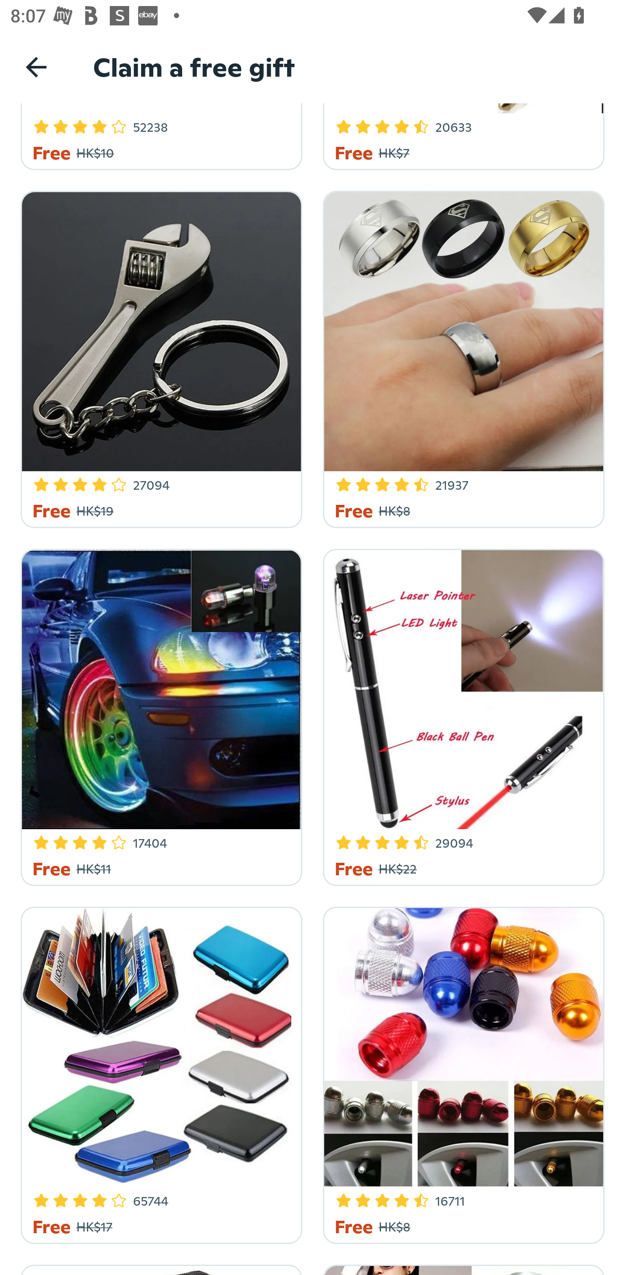 This screenshot has width=620, height=1275. I want to click on 4.3 Star Rating 20633 Free HK$7, so click(461, 136).